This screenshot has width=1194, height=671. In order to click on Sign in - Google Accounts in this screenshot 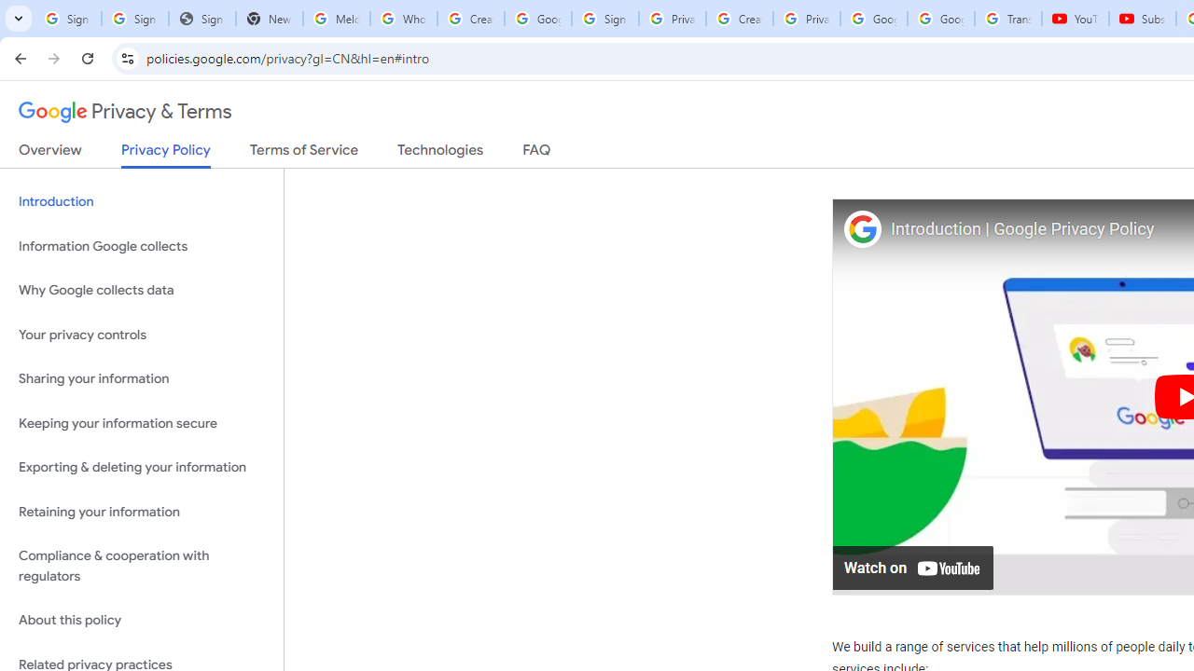, I will do `click(134, 19)`.